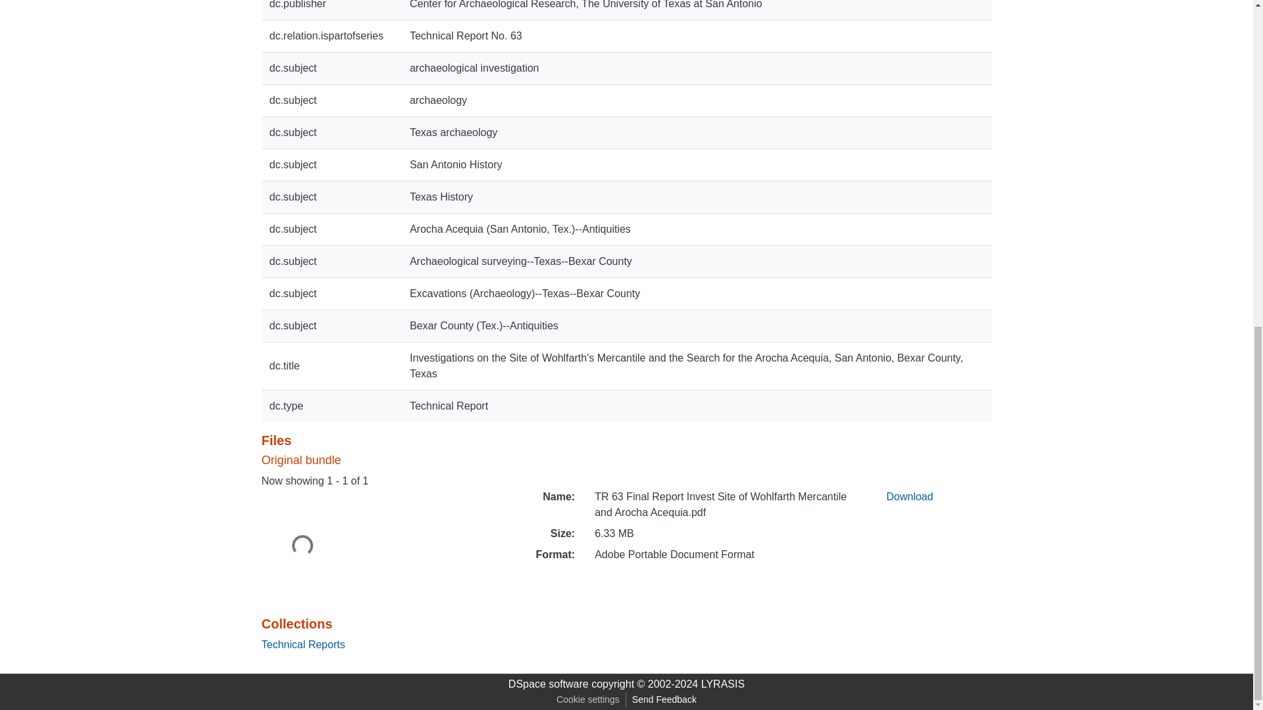 The image size is (1263, 710). Describe the element at coordinates (549, 684) in the screenshot. I see `DSpace software` at that location.